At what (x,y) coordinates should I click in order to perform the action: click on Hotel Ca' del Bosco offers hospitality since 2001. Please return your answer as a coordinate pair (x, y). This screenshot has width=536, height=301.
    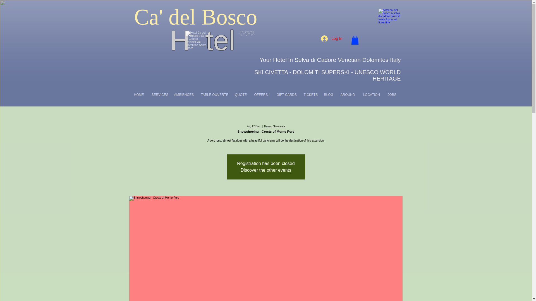
    Looking at the image, I should click on (390, 21).